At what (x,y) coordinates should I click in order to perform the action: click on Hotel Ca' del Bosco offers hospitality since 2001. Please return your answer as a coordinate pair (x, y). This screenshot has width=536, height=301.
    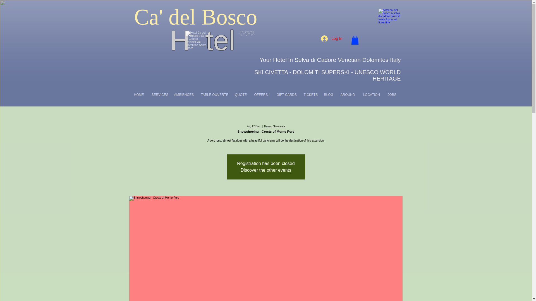
    Looking at the image, I should click on (390, 21).